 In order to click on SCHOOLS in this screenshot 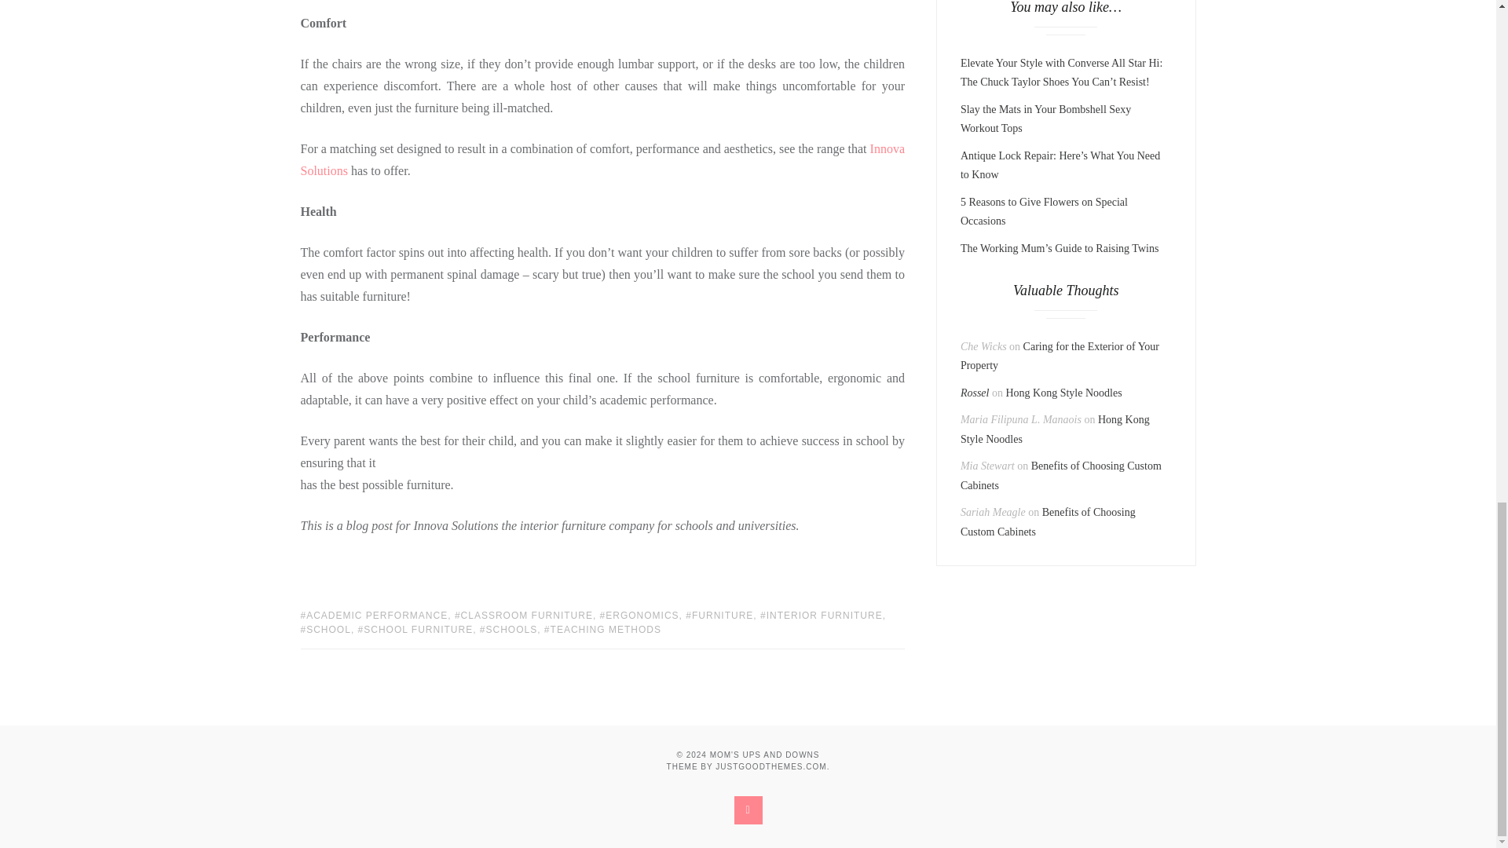, I will do `click(507, 629)`.